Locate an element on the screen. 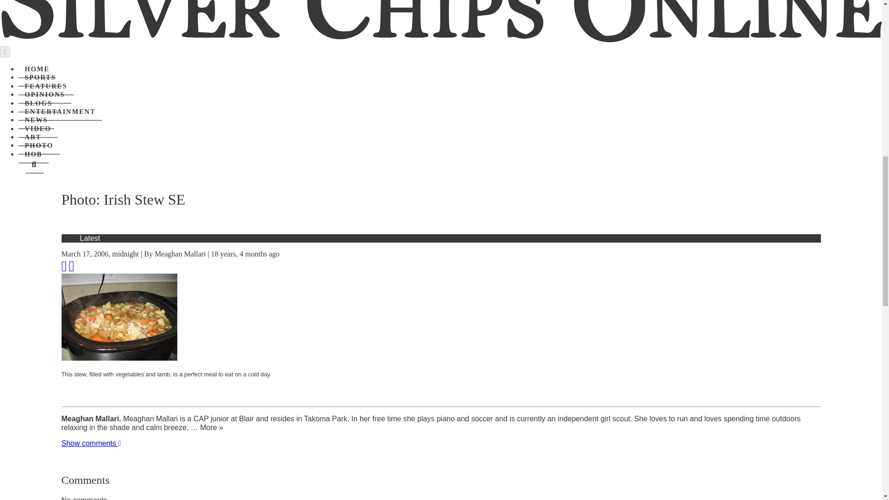 This screenshot has height=500, width=889. ART is located at coordinates (33, 137).